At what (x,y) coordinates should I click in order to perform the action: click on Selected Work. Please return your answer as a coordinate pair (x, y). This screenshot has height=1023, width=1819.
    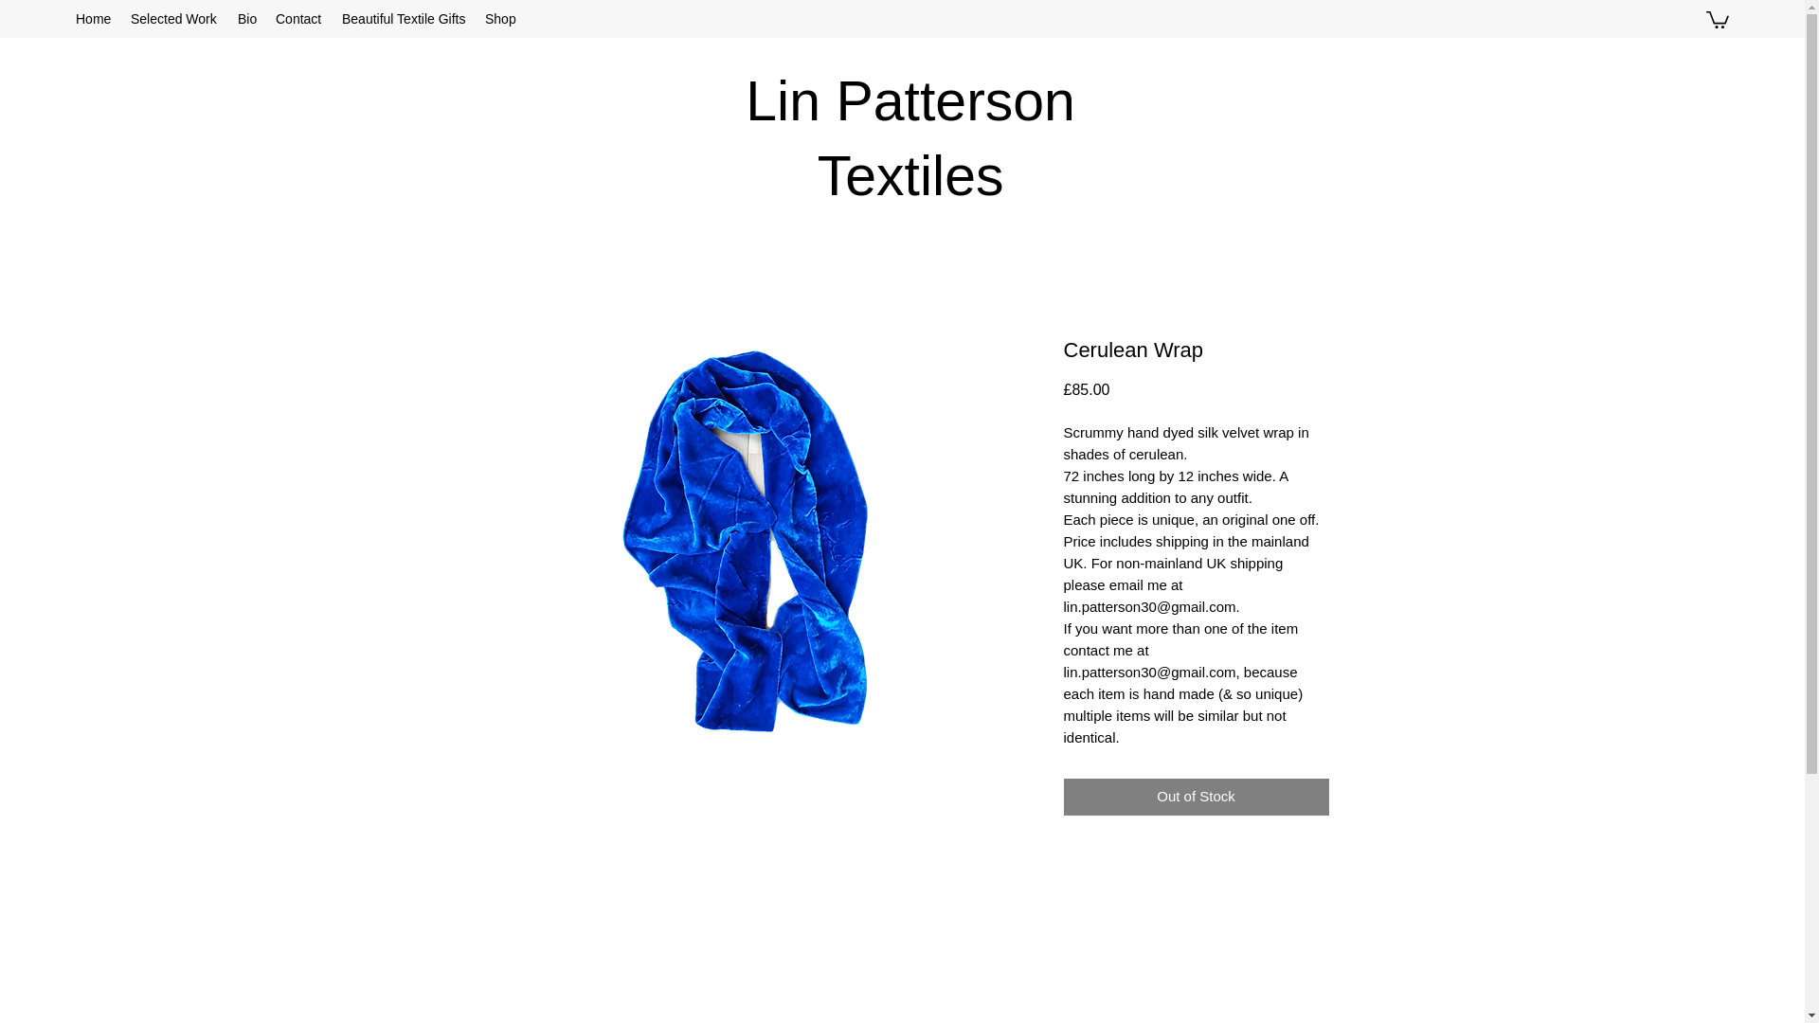
    Looking at the image, I should click on (174, 19).